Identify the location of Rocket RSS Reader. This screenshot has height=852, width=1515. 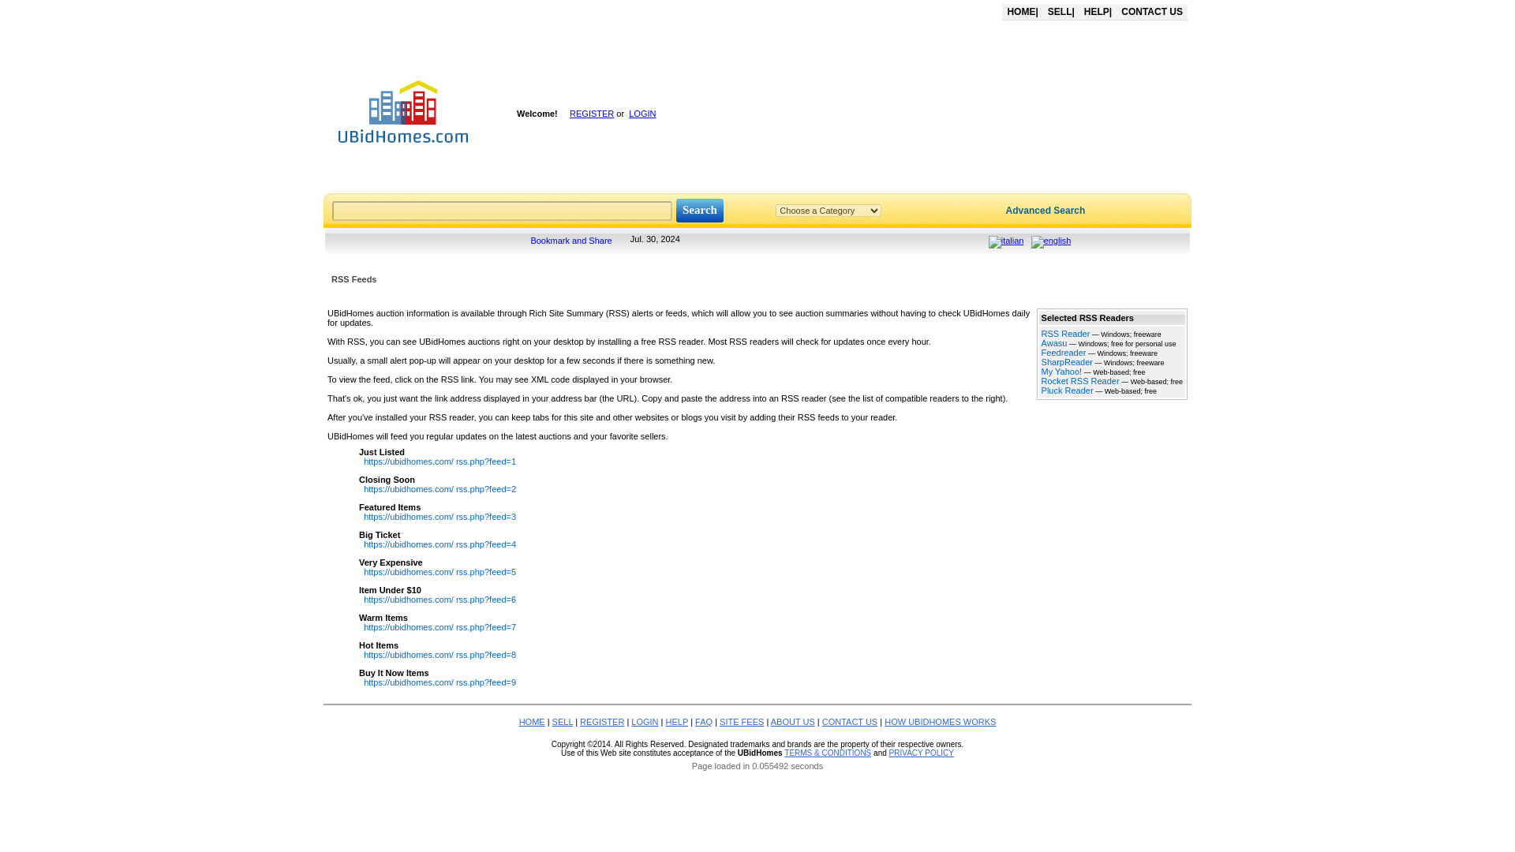
(1080, 381).